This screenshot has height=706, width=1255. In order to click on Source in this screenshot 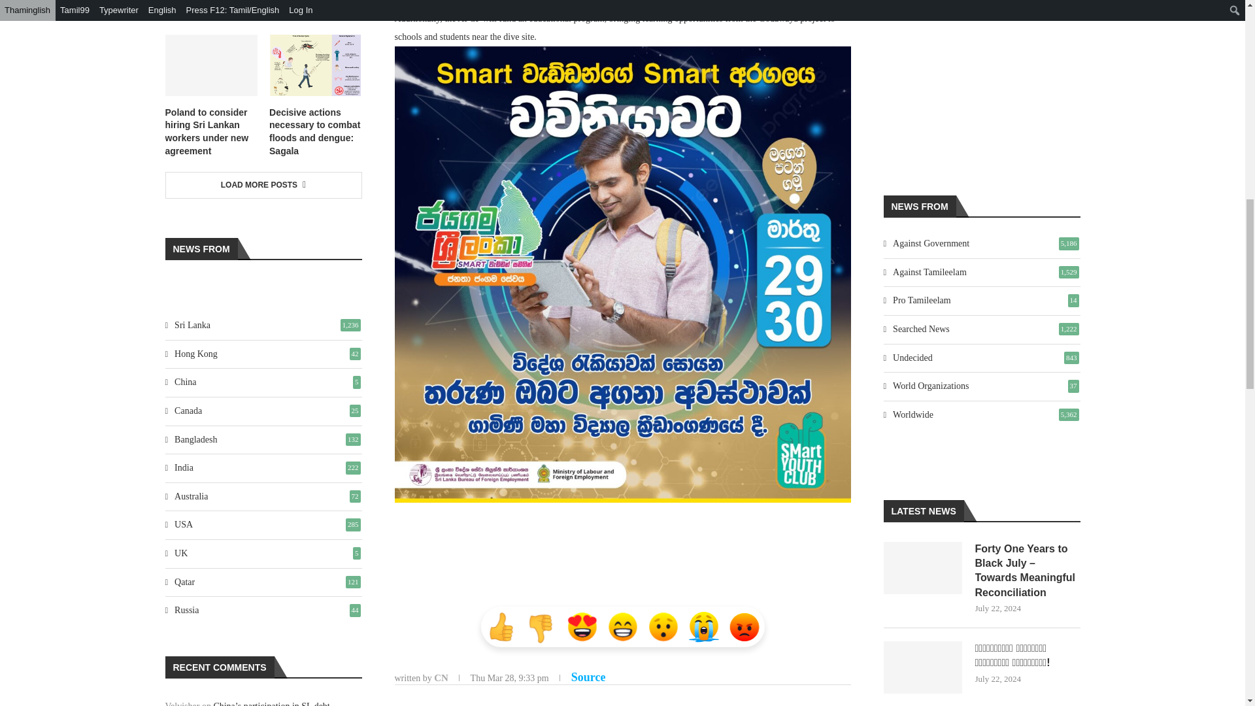, I will do `click(588, 677)`.